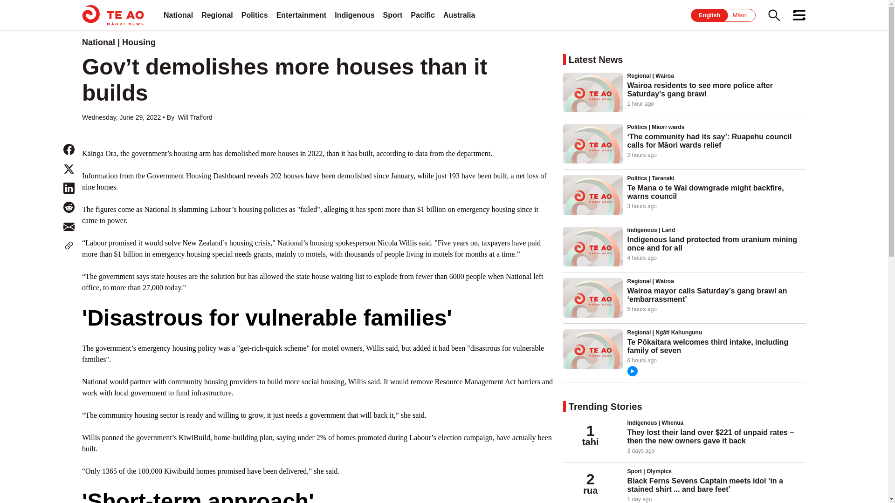  What do you see at coordinates (423, 15) in the screenshot?
I see `Pacific` at bounding box center [423, 15].